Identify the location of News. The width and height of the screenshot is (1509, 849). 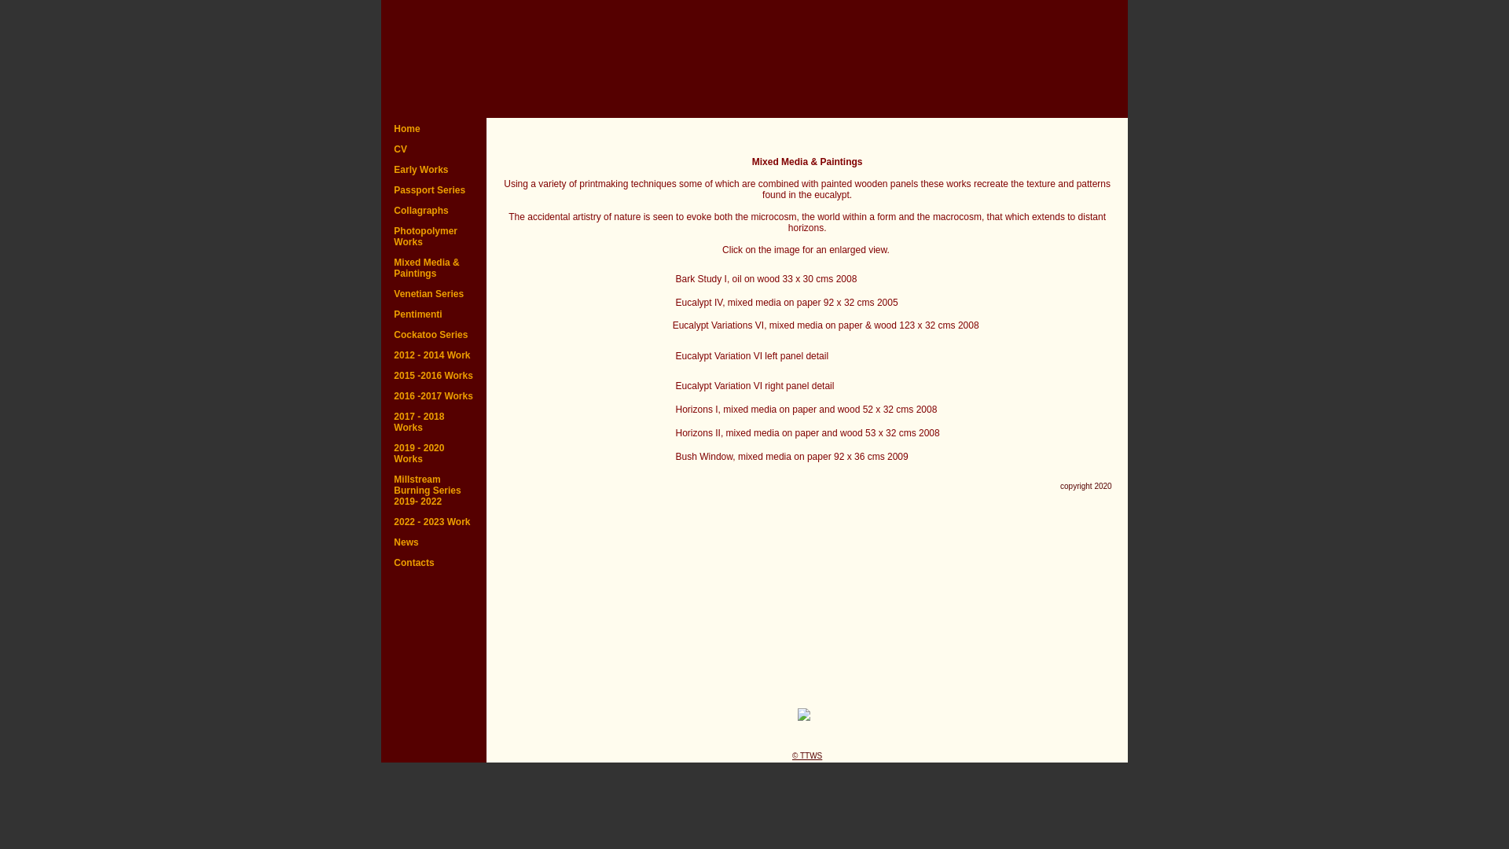
(434, 542).